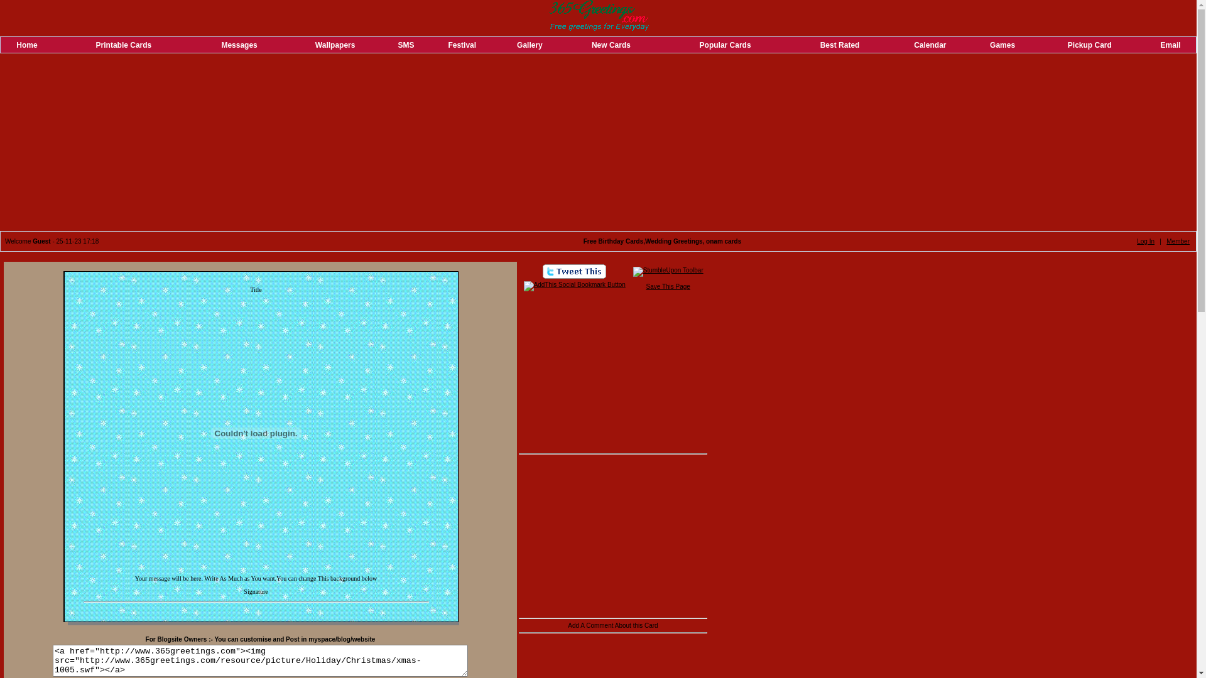 This screenshot has width=1206, height=678. What do you see at coordinates (1090, 44) in the screenshot?
I see `Pickup Card` at bounding box center [1090, 44].